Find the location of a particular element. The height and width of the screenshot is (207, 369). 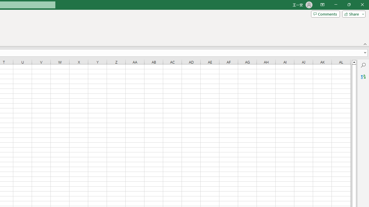

Translator is located at coordinates (363, 76).